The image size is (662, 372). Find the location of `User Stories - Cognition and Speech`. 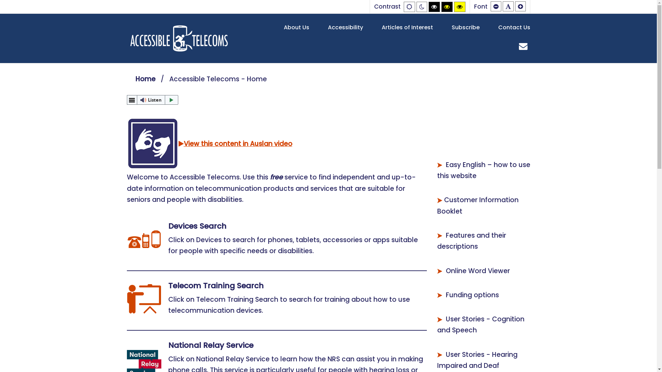

User Stories - Cognition and Speech is located at coordinates (481, 324).